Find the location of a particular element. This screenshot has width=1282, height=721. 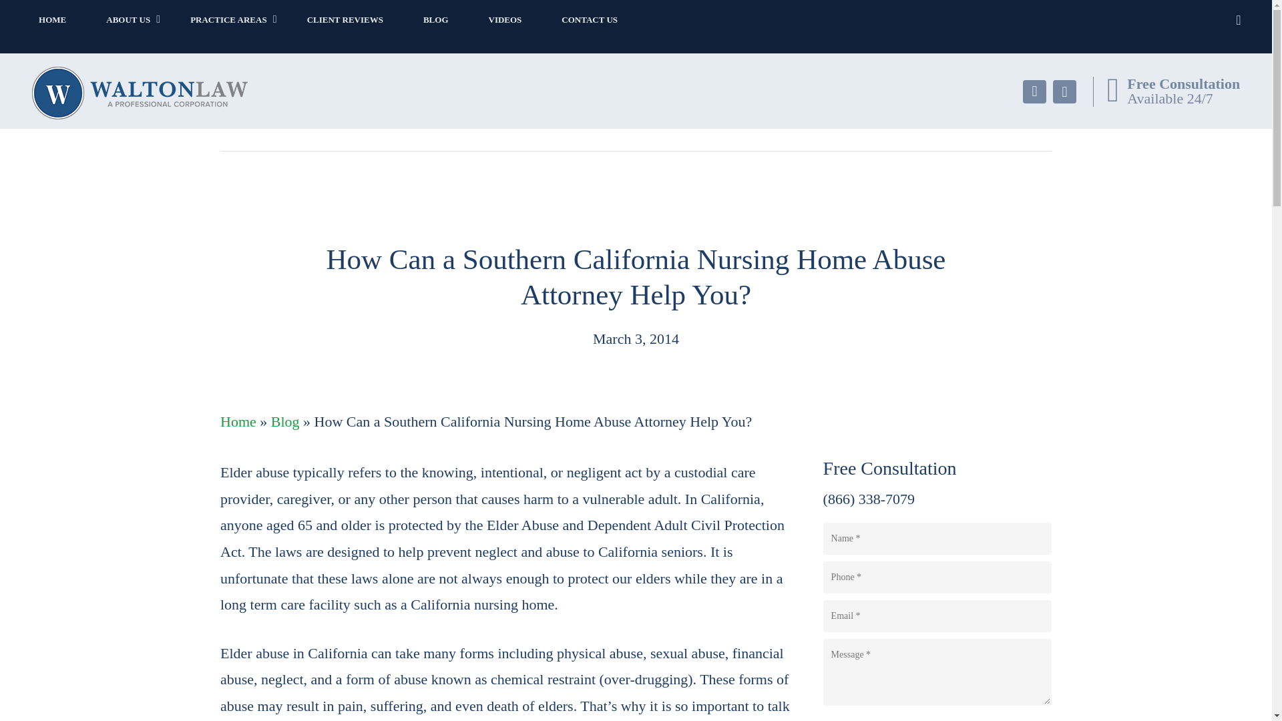

Free Consultation is located at coordinates (1183, 84).